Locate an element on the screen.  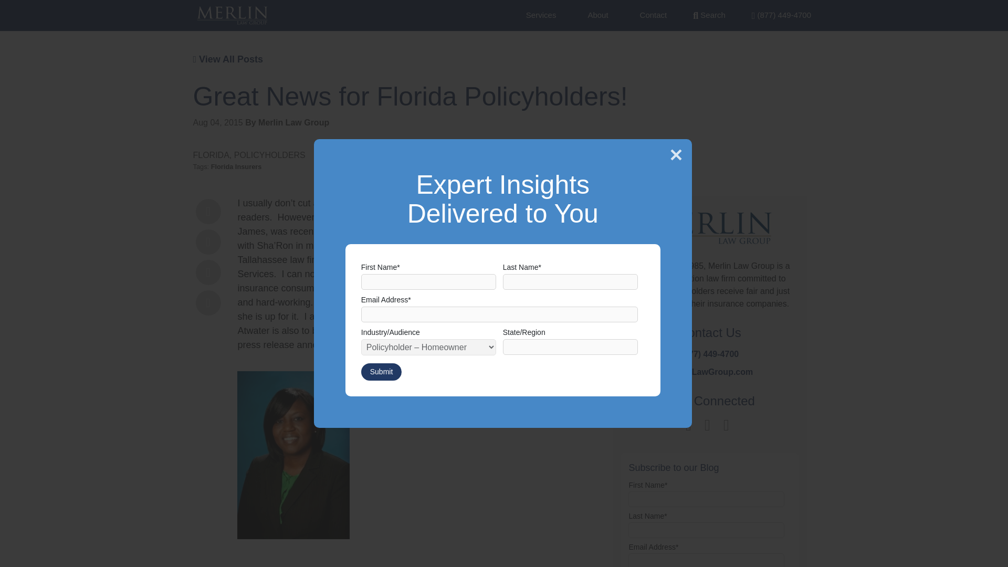
Menu is located at coordinates (781, 15).